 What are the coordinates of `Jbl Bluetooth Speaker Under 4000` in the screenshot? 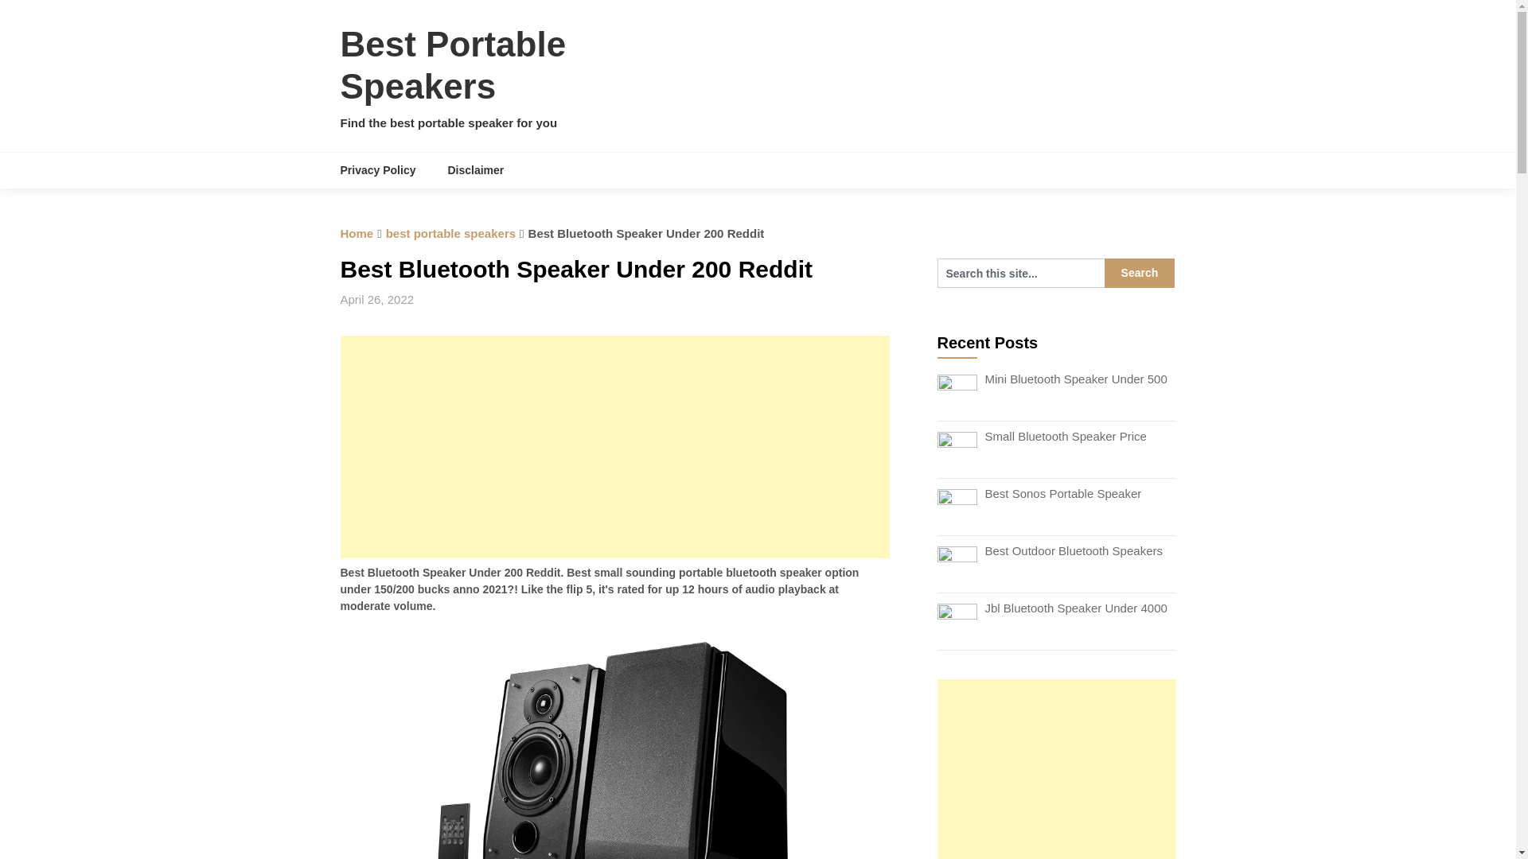 It's located at (1076, 608).